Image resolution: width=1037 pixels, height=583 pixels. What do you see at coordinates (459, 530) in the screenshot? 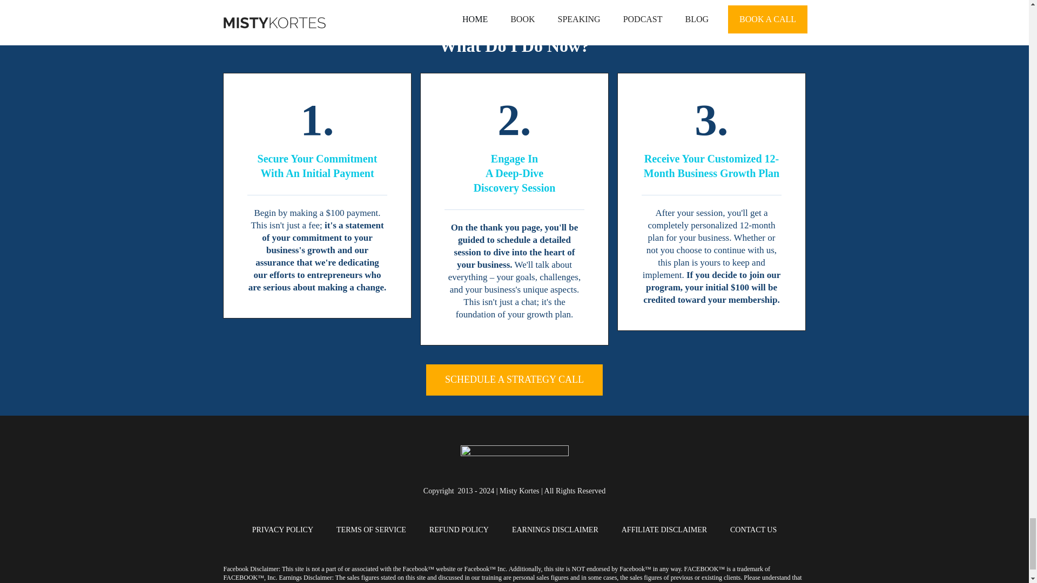
I see `REFUND POLICY` at bounding box center [459, 530].